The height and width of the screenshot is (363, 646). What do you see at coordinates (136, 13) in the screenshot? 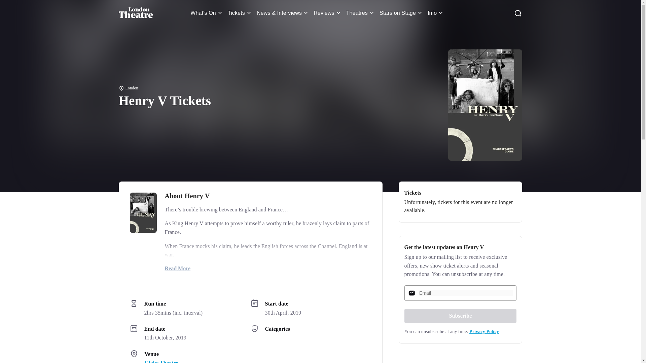
I see `Home` at bounding box center [136, 13].